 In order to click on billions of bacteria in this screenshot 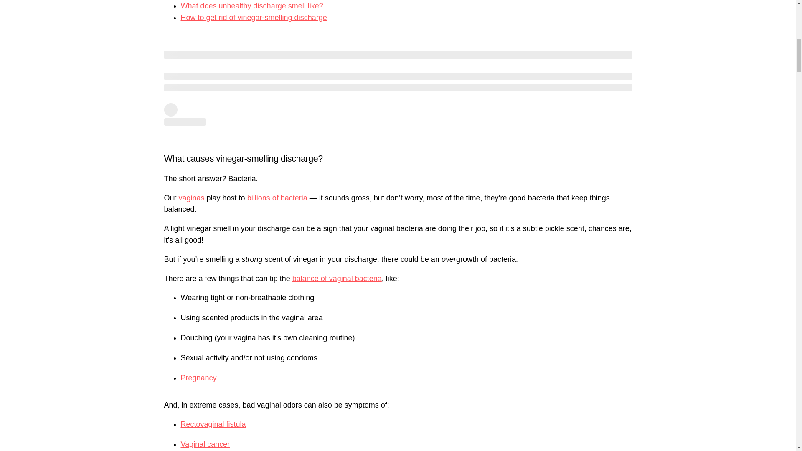, I will do `click(277, 198)`.